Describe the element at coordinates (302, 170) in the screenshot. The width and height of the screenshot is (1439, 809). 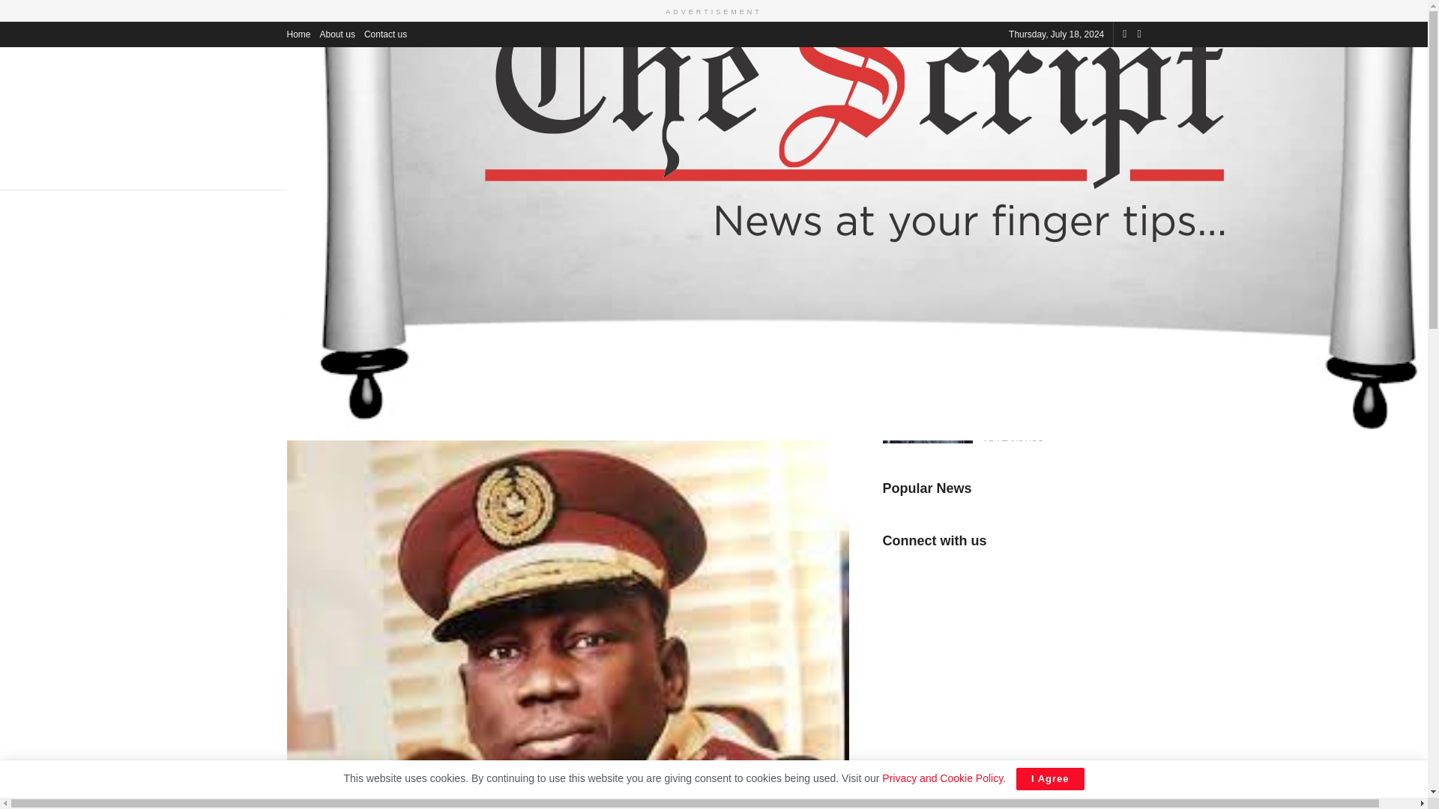
I see `HOME` at that location.